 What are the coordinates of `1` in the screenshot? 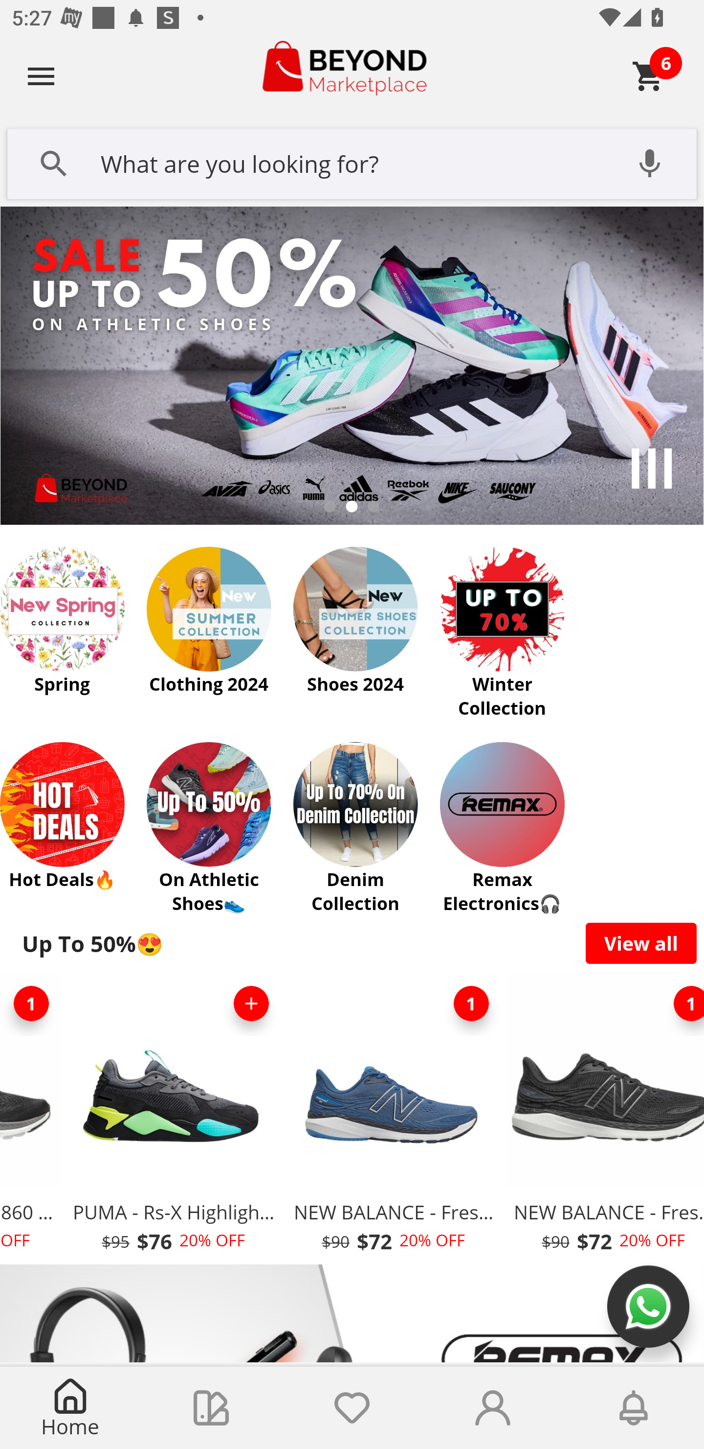 It's located at (471, 1004).